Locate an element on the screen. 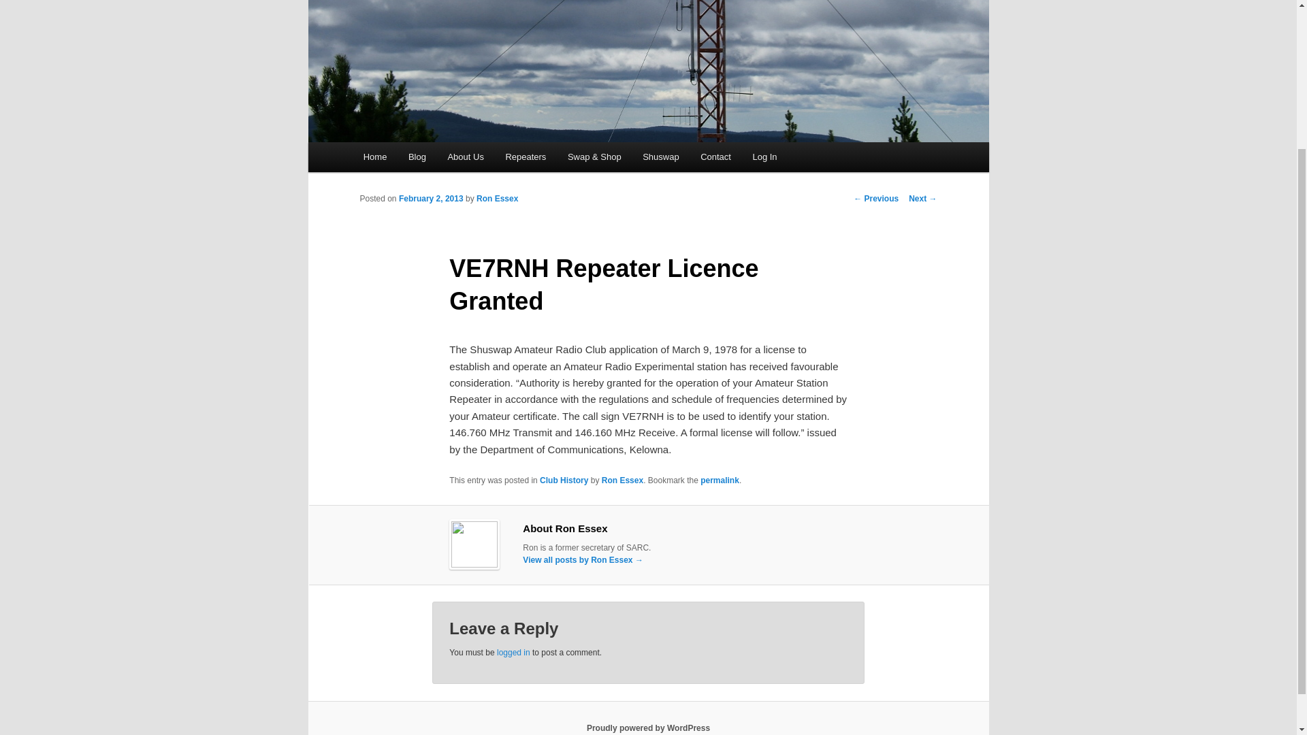 The image size is (1307, 735). Shuswap is located at coordinates (660, 157).